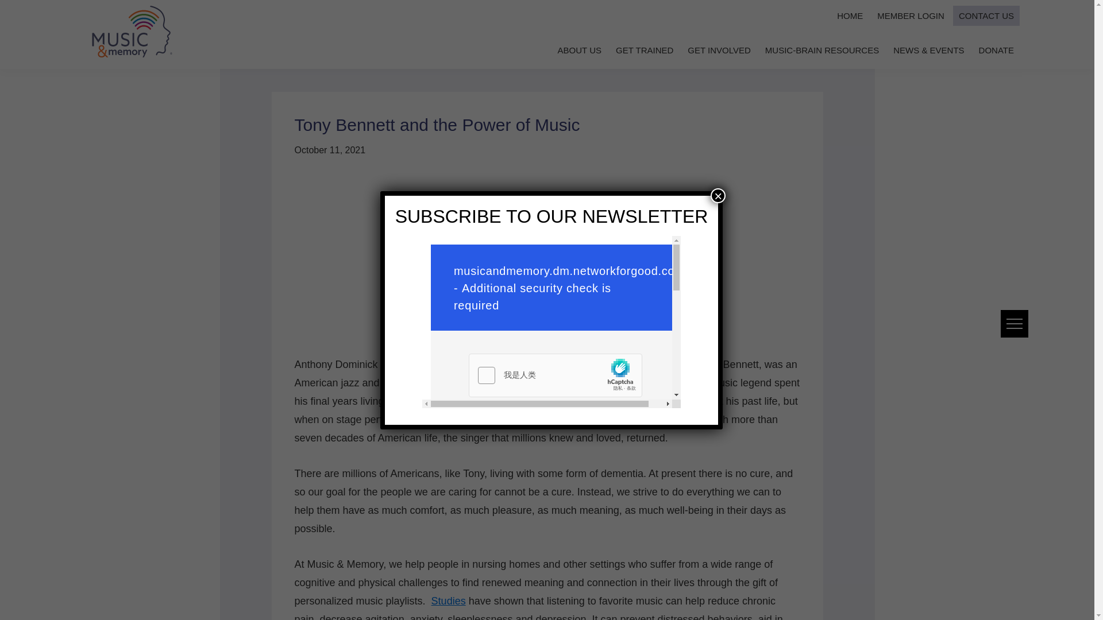  I want to click on Search, so click(31, 14).